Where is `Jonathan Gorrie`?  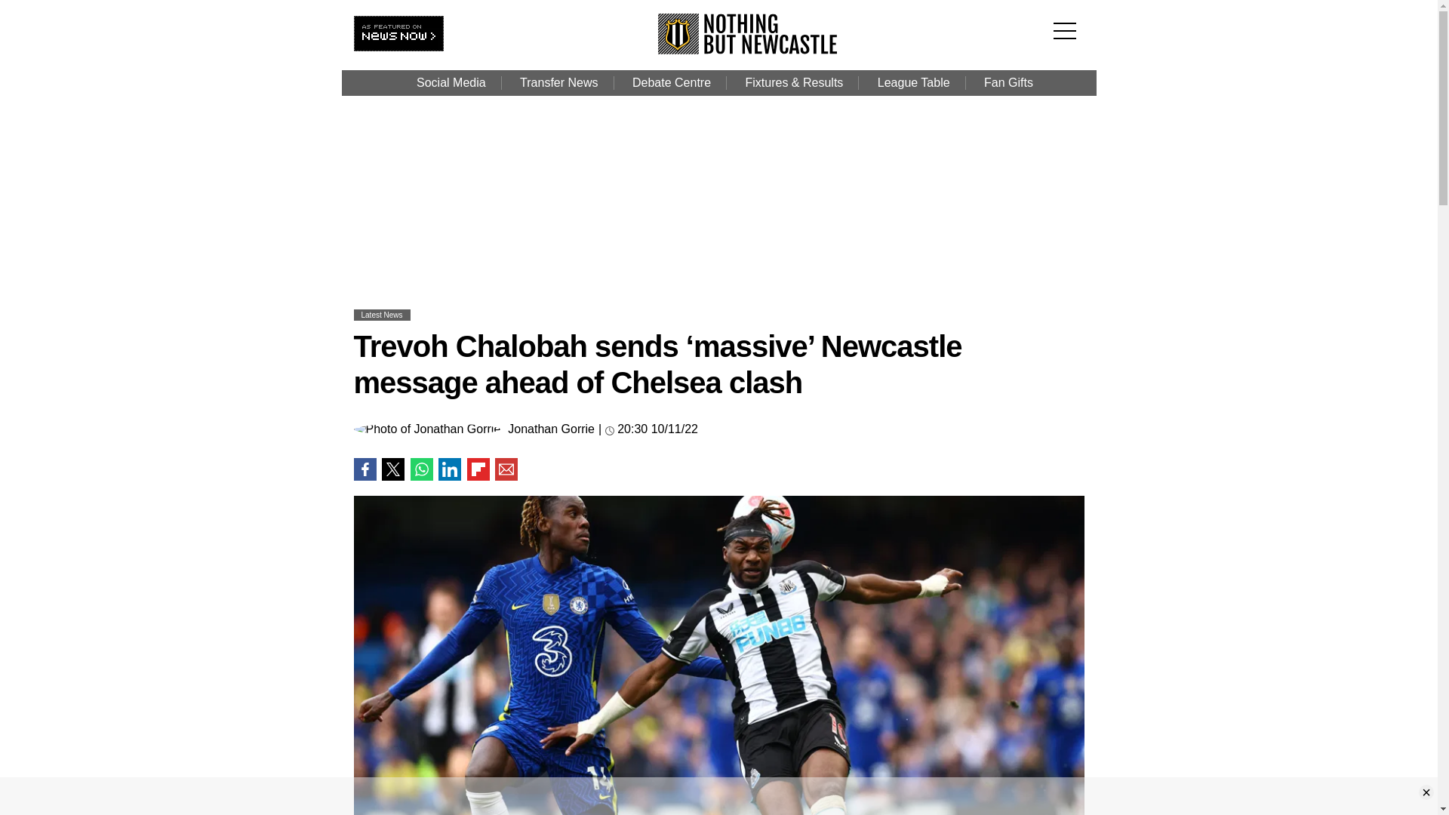
Jonathan Gorrie is located at coordinates (551, 429).